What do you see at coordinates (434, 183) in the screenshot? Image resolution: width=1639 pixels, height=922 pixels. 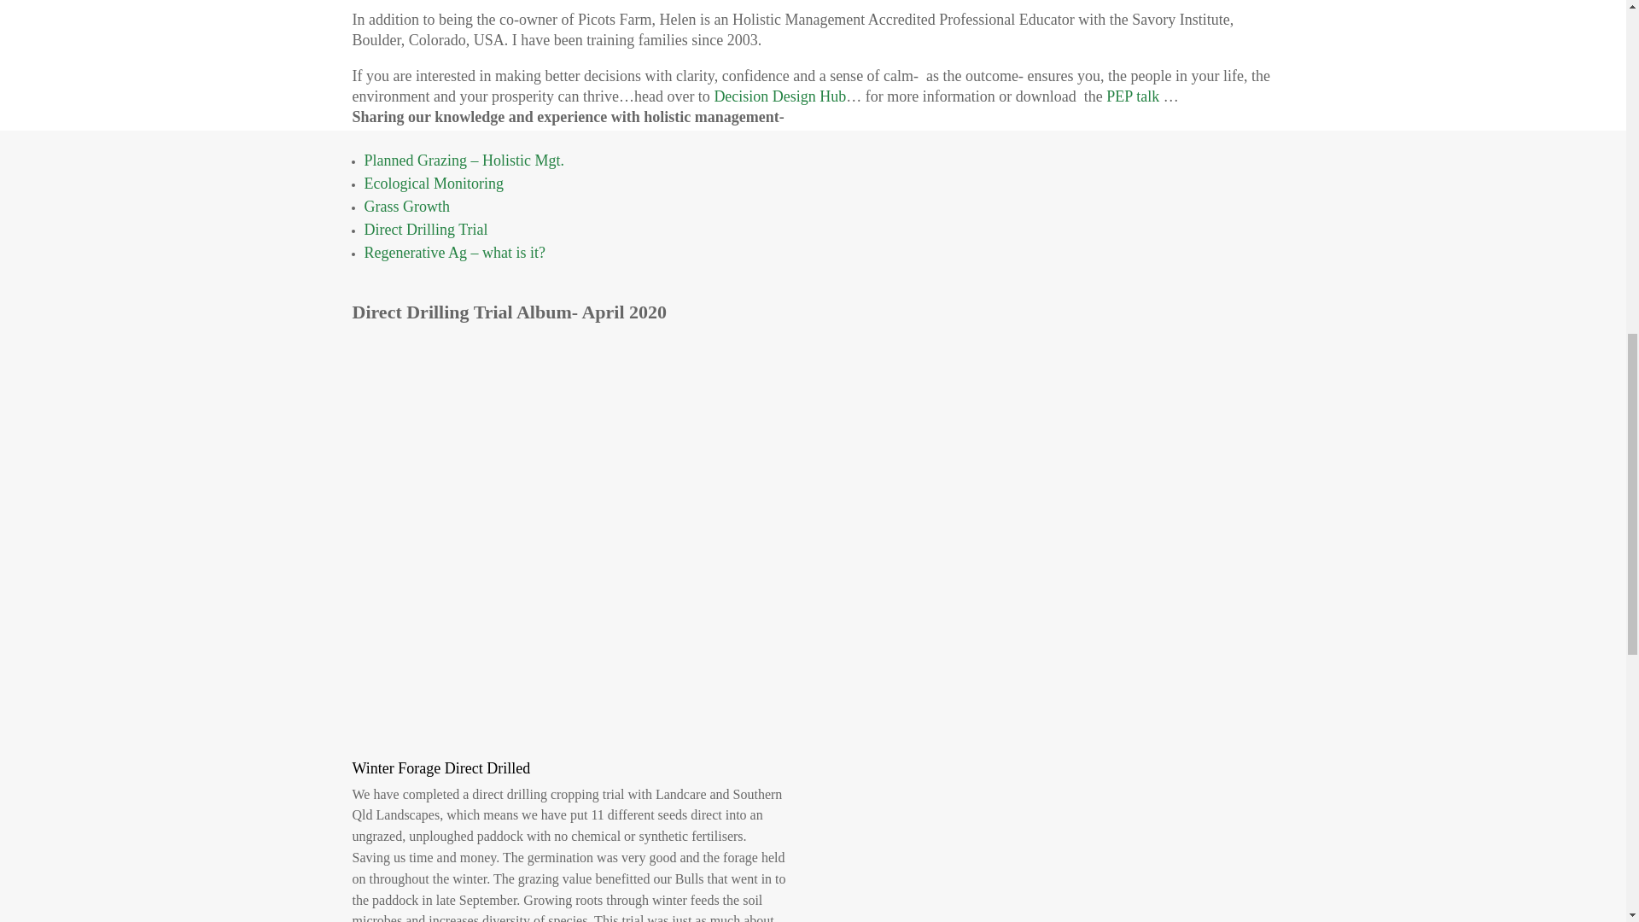 I see `Ecological Monitoring` at bounding box center [434, 183].